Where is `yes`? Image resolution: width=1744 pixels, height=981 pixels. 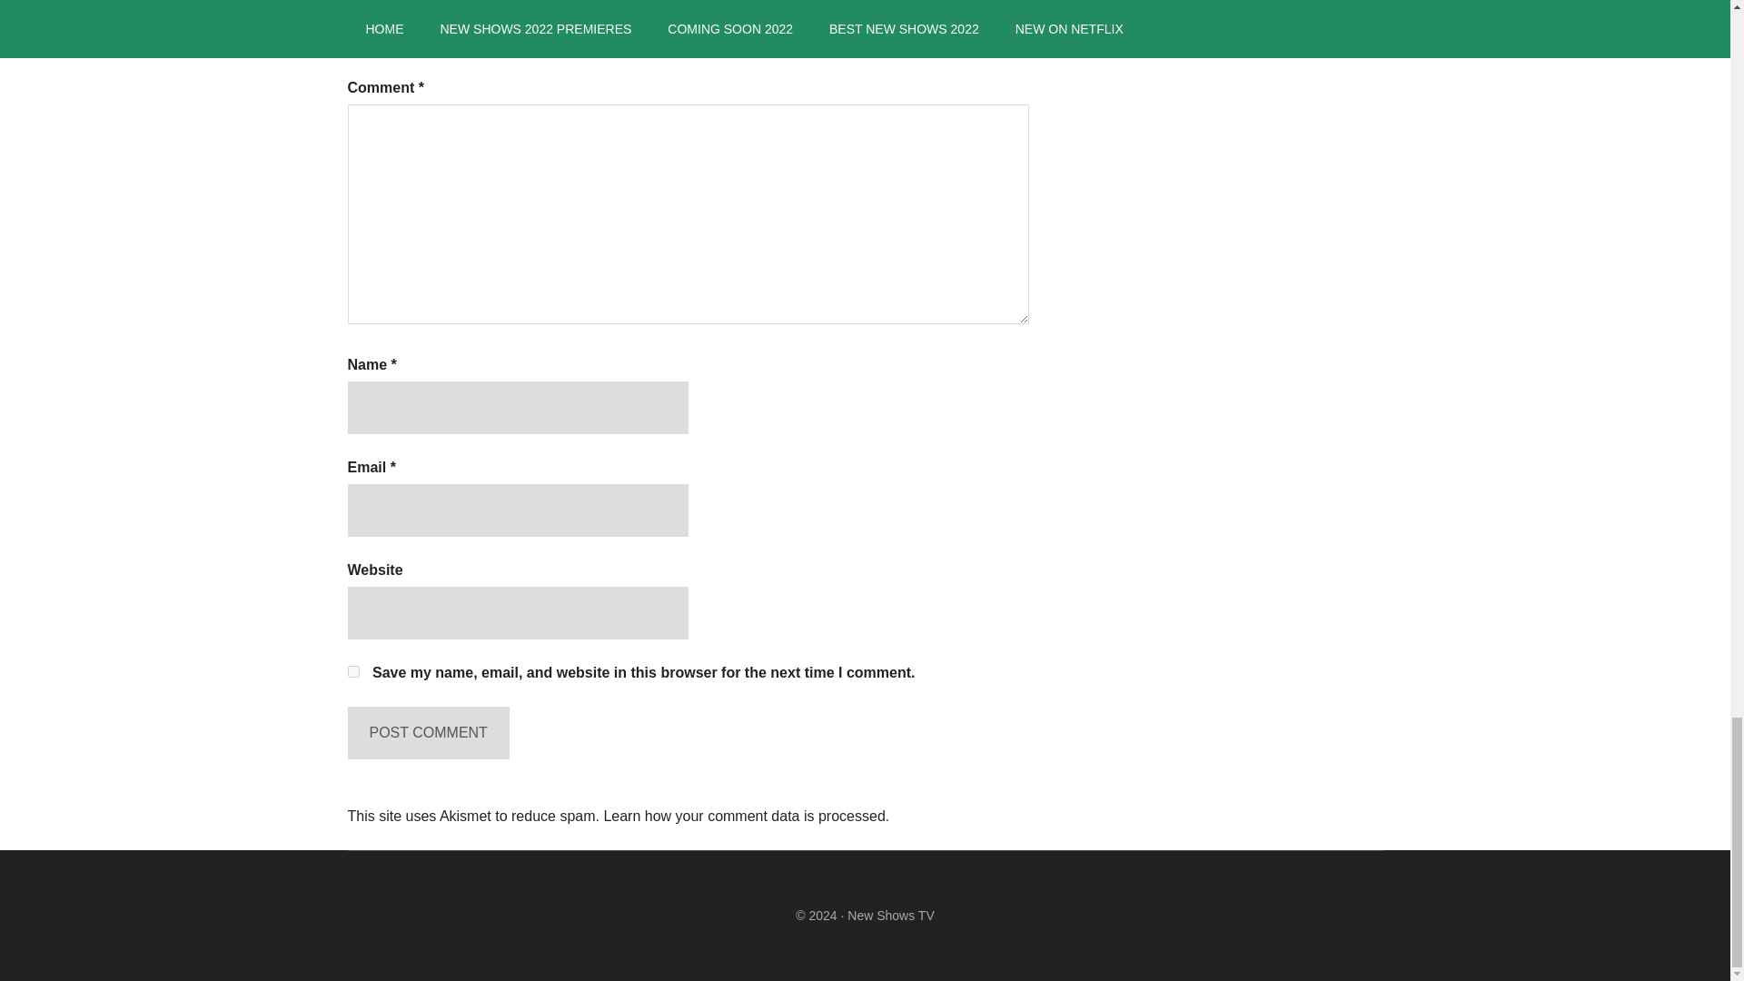
yes is located at coordinates (352, 672).